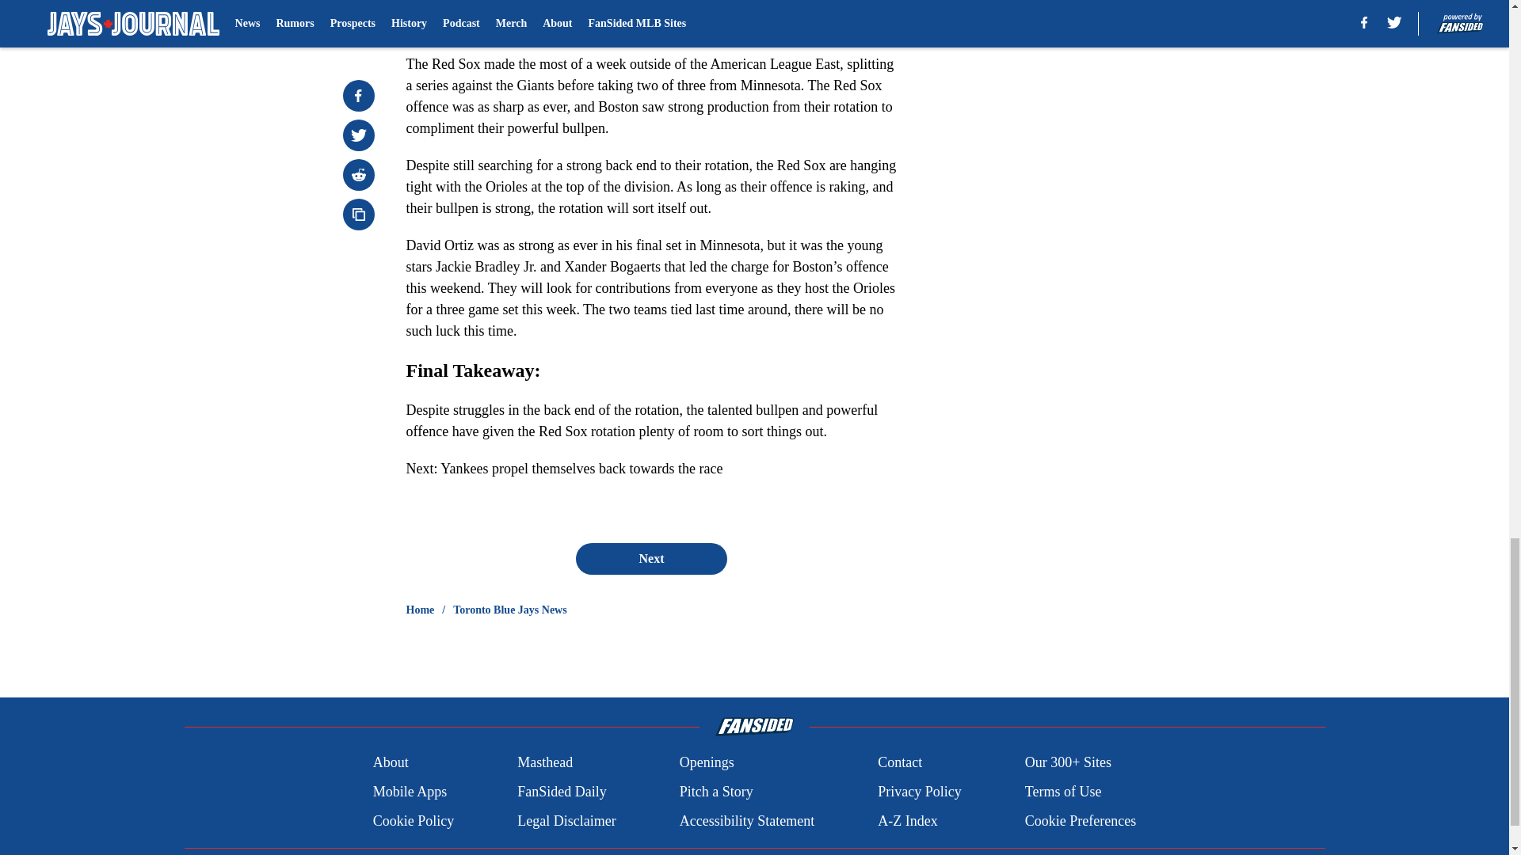 This screenshot has width=1521, height=855. Describe the element at coordinates (566, 820) in the screenshot. I see `Legal Disclaimer` at that location.